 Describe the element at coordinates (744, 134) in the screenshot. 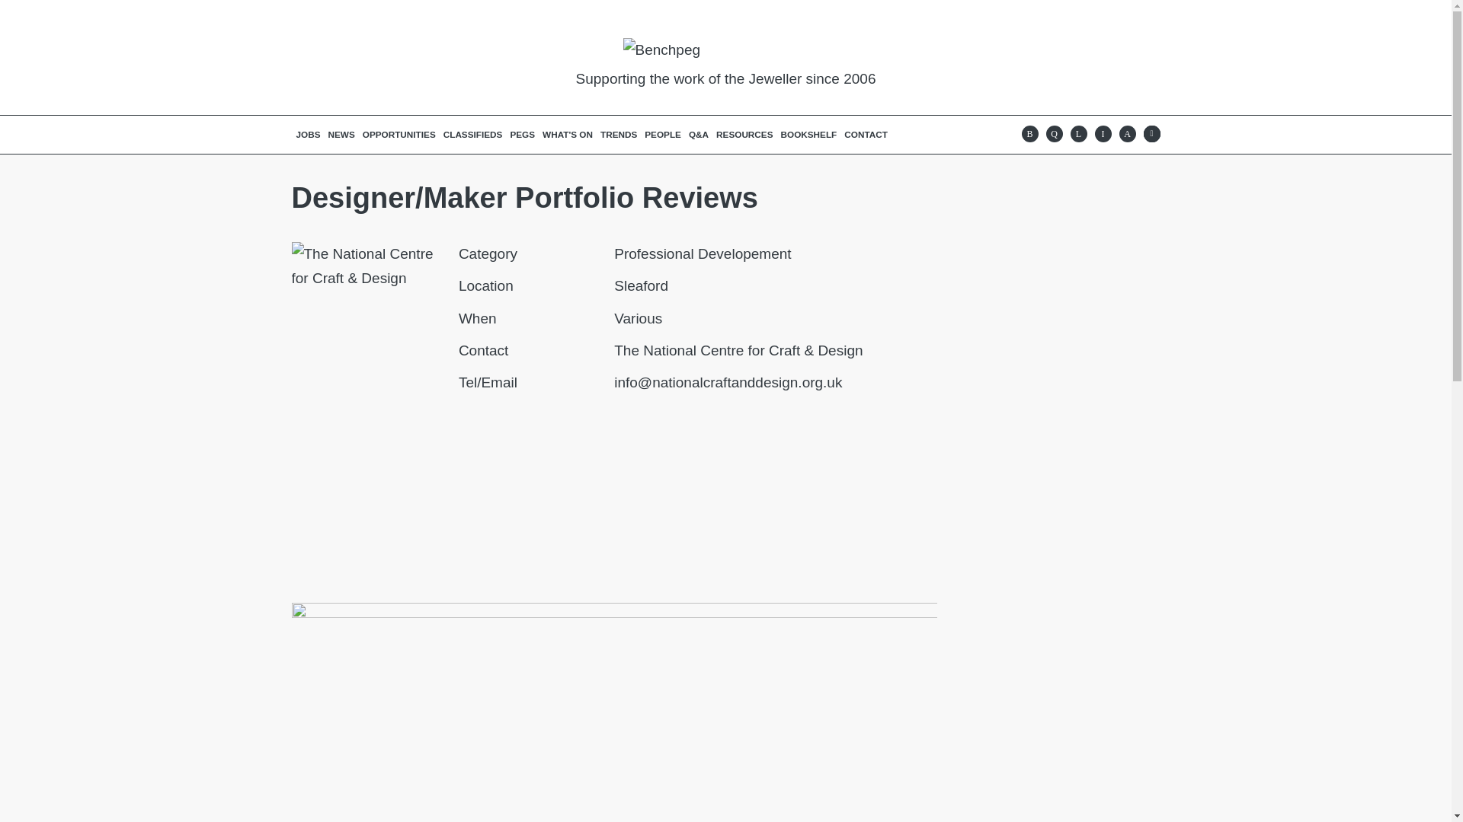

I see `RESOURCES` at that location.